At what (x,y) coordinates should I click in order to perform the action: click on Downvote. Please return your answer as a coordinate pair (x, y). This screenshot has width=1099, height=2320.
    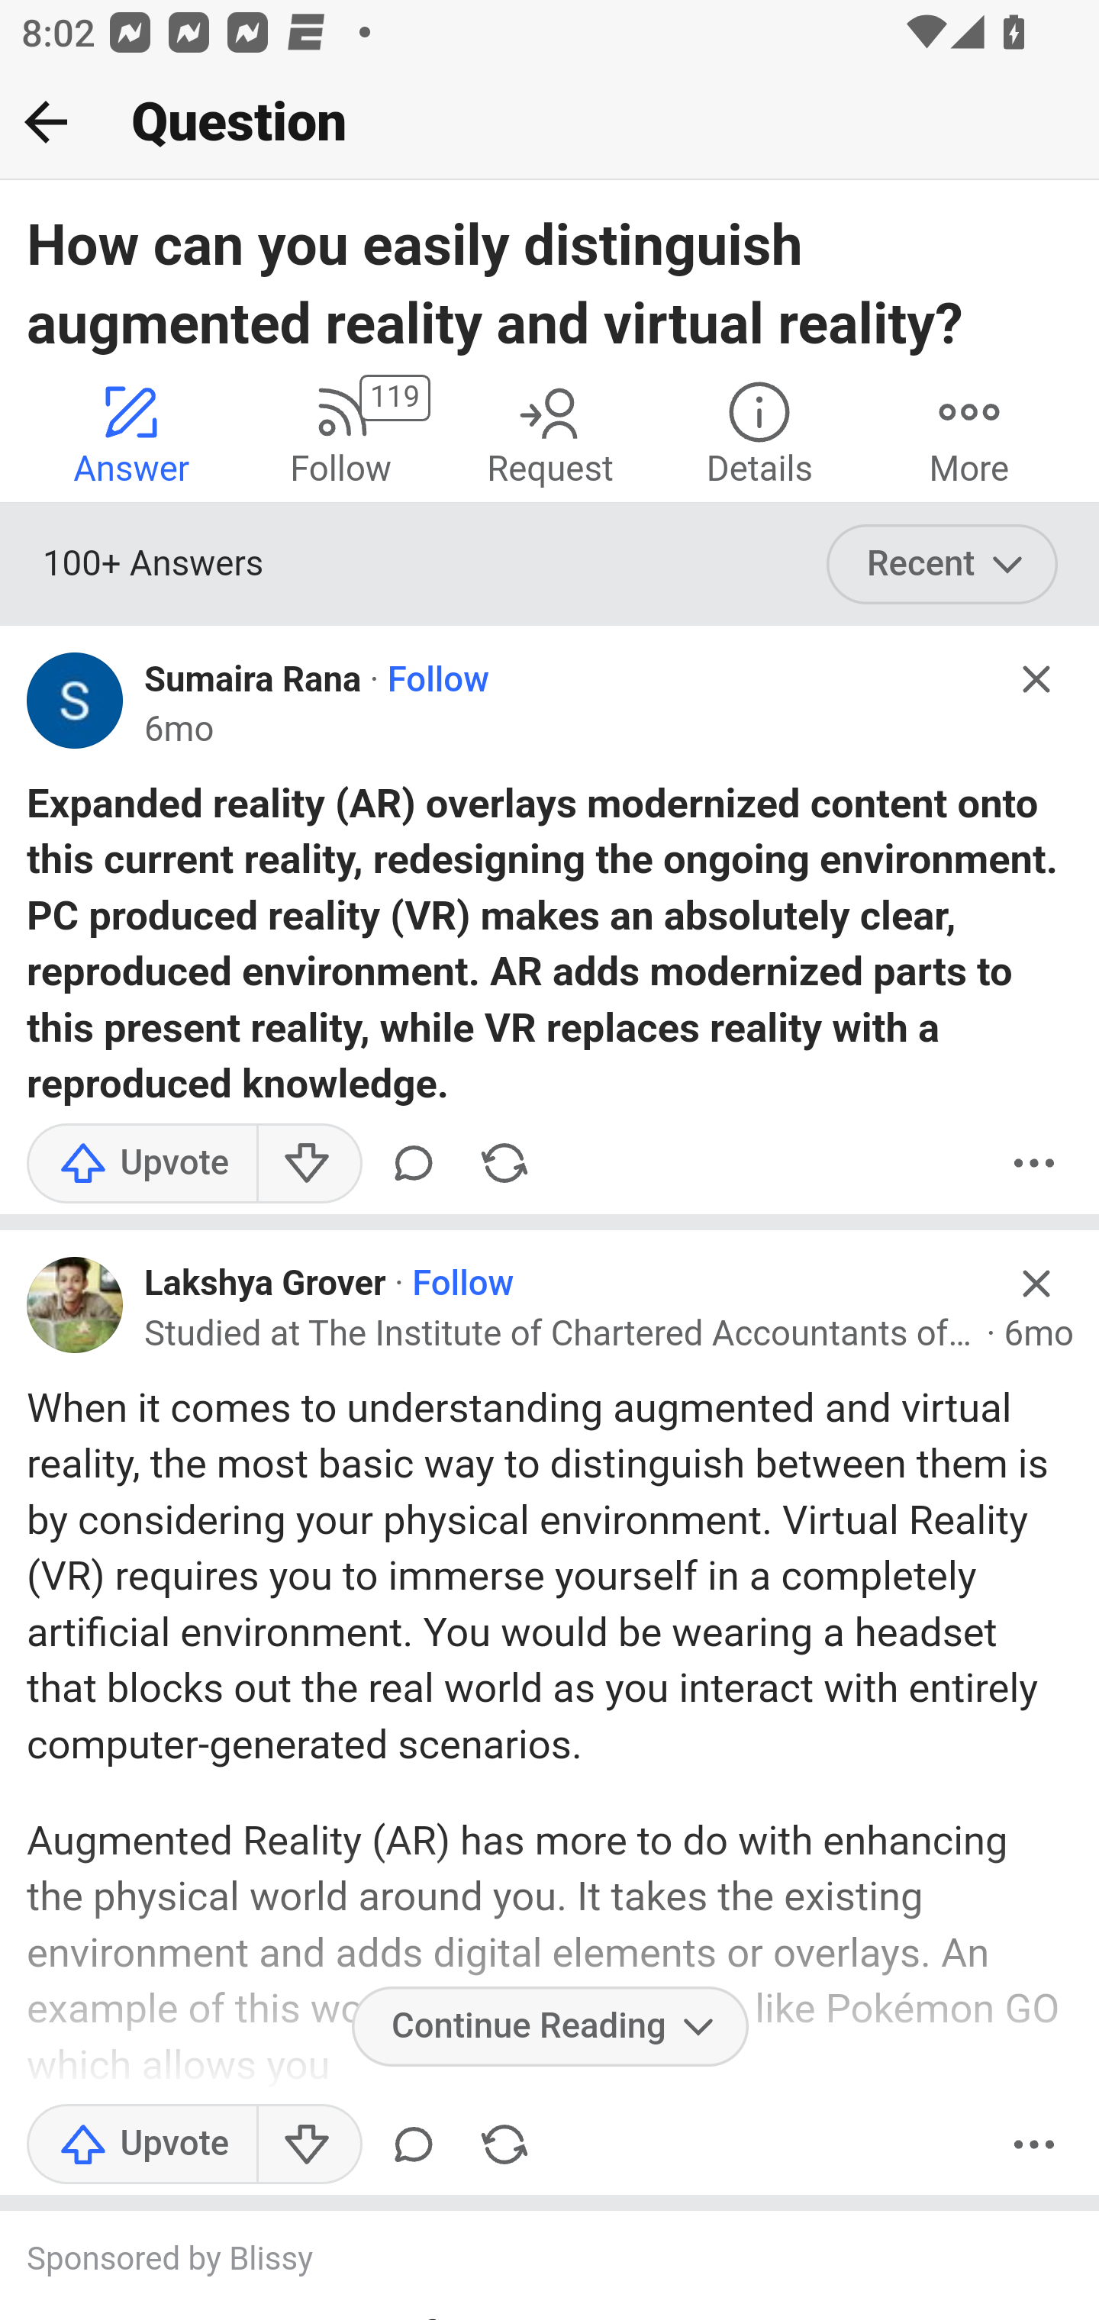
    Looking at the image, I should click on (308, 2144).